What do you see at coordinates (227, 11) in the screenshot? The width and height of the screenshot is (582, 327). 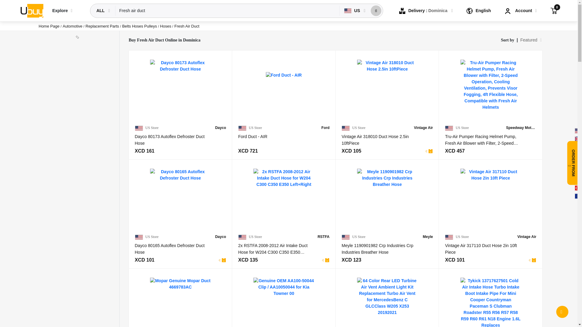 I see `Fresh air duct` at bounding box center [227, 11].